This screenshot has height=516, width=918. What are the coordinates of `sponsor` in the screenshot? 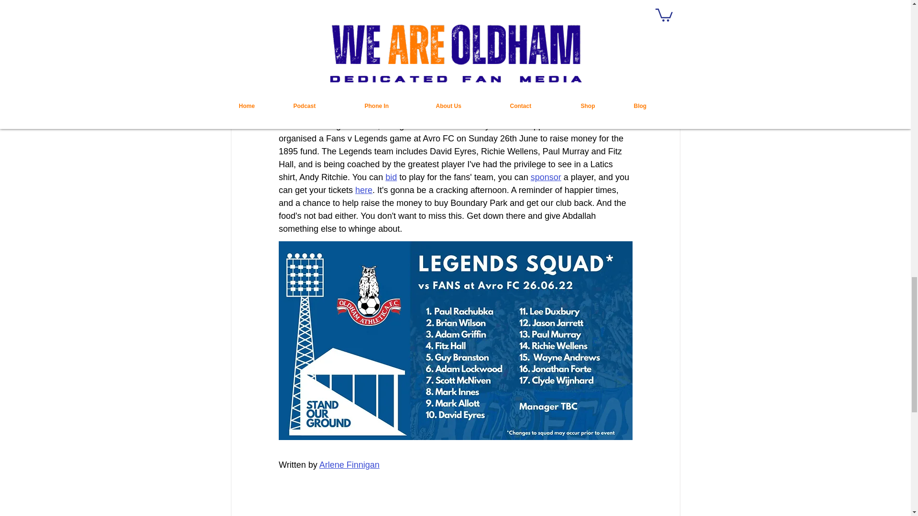 It's located at (546, 177).